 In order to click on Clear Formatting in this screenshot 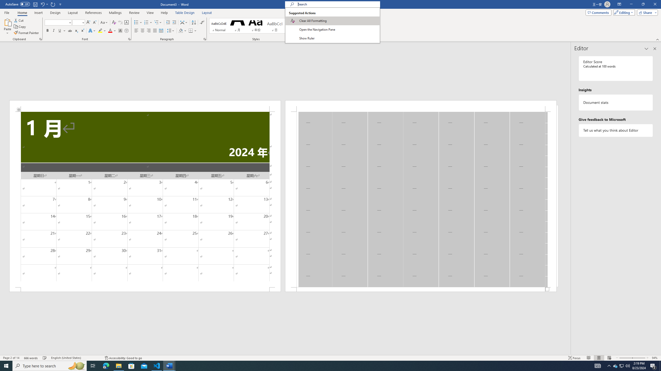, I will do `click(114, 23)`.